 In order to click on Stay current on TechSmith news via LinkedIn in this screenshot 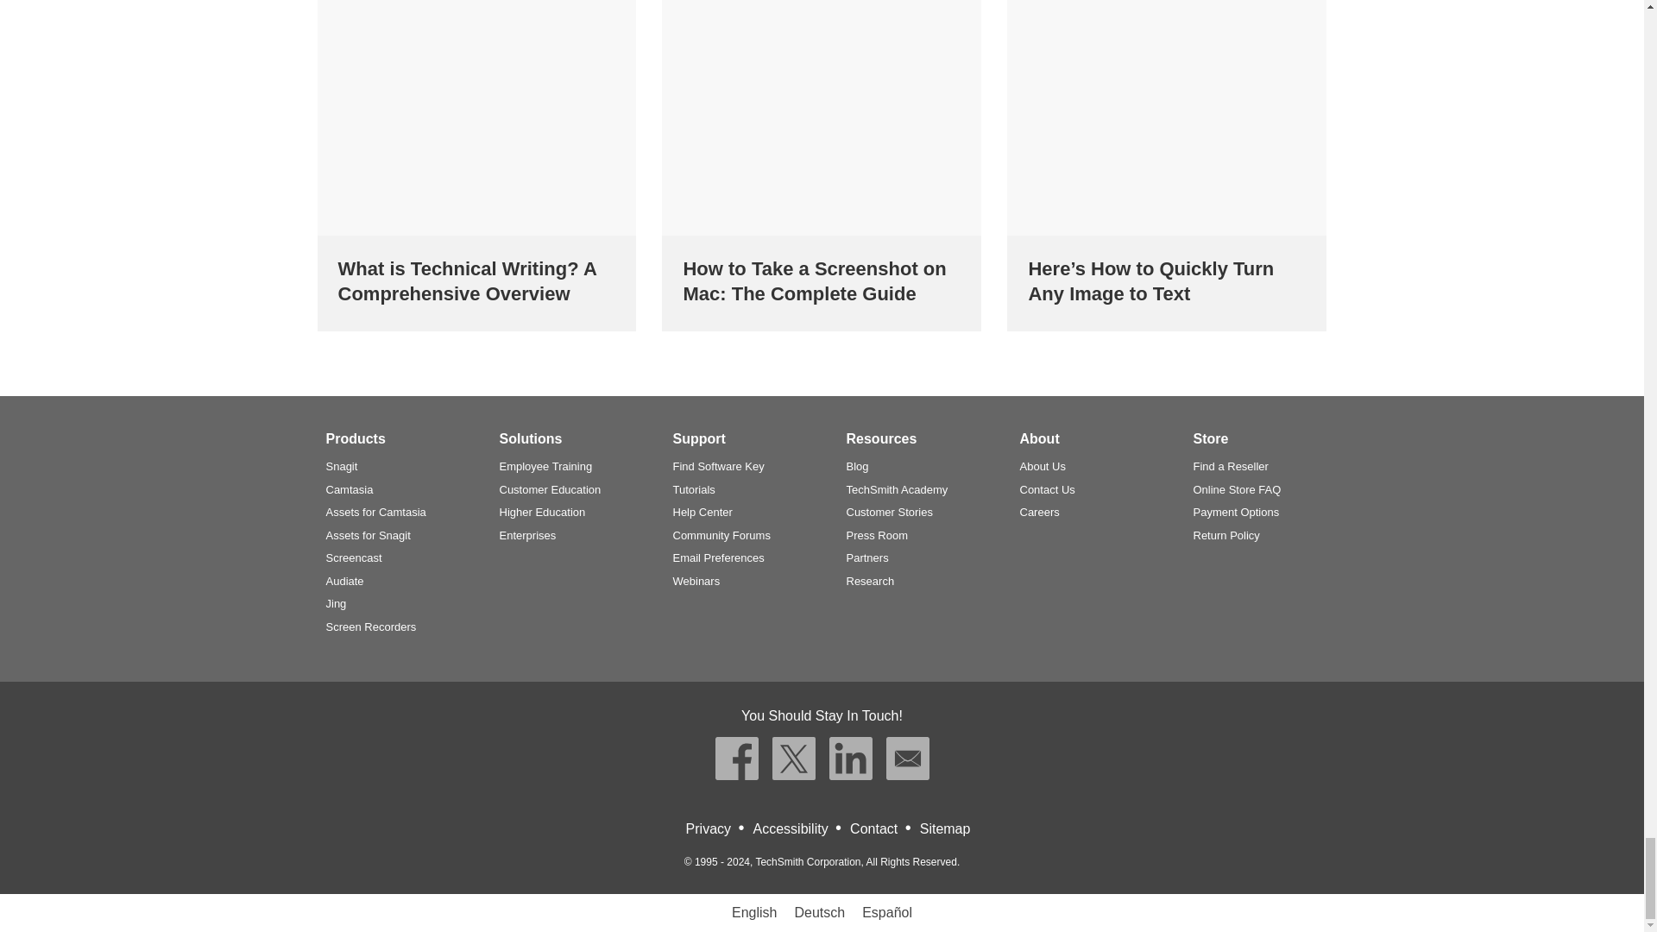, I will do `click(849, 758)`.